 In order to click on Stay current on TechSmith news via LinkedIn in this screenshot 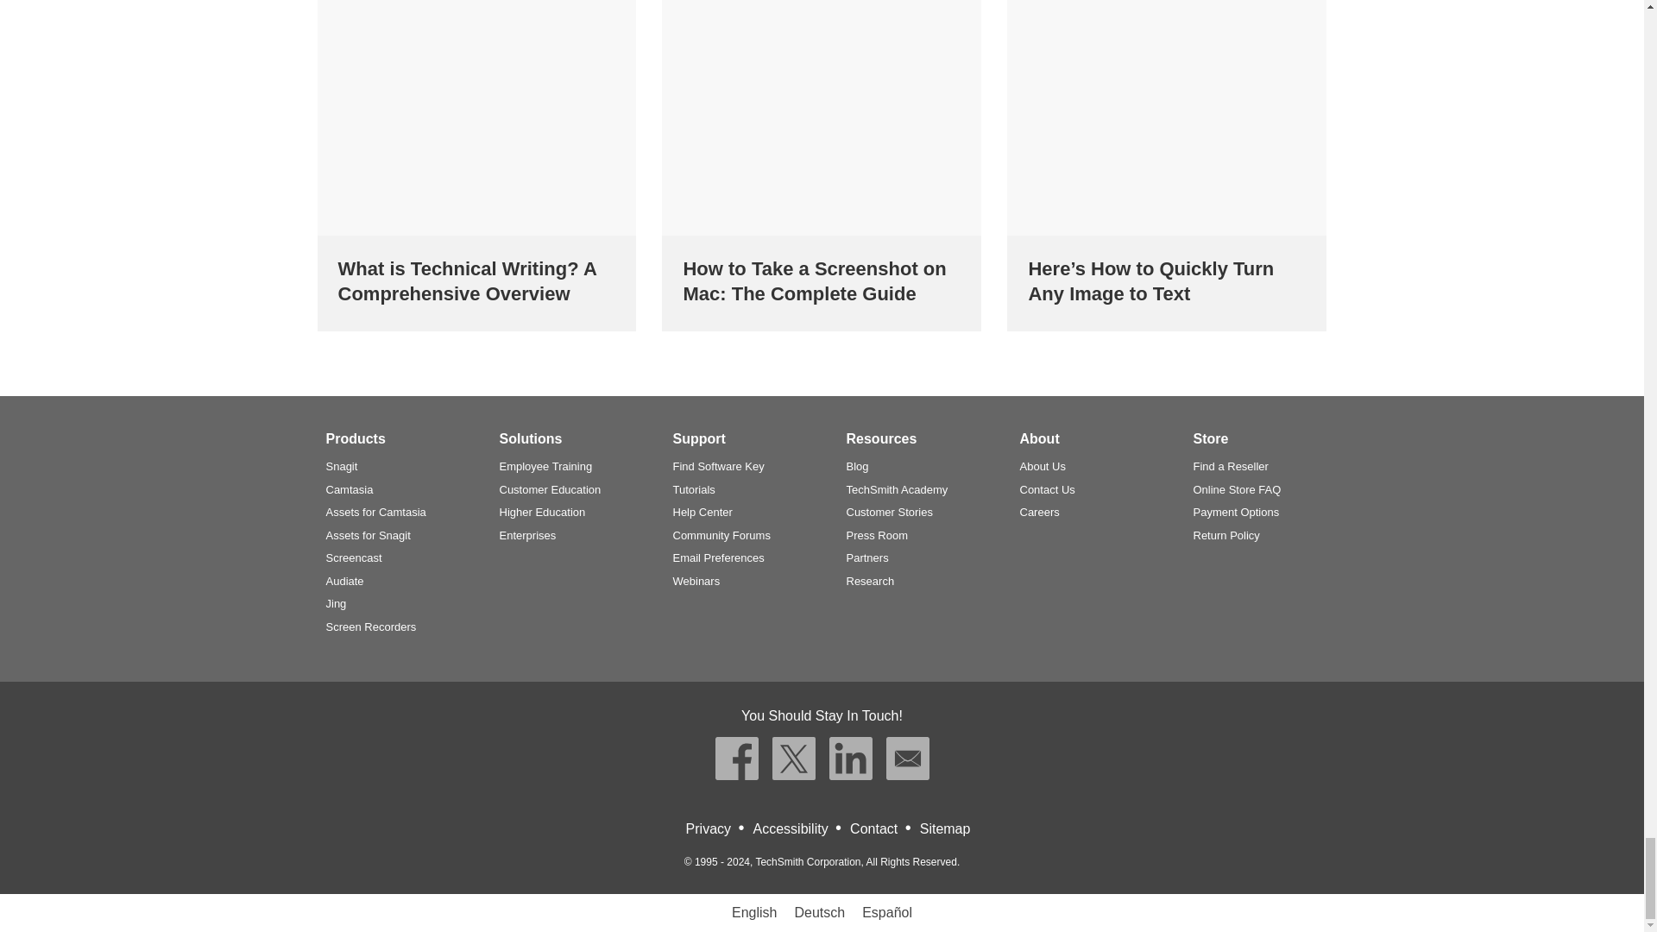, I will do `click(849, 758)`.